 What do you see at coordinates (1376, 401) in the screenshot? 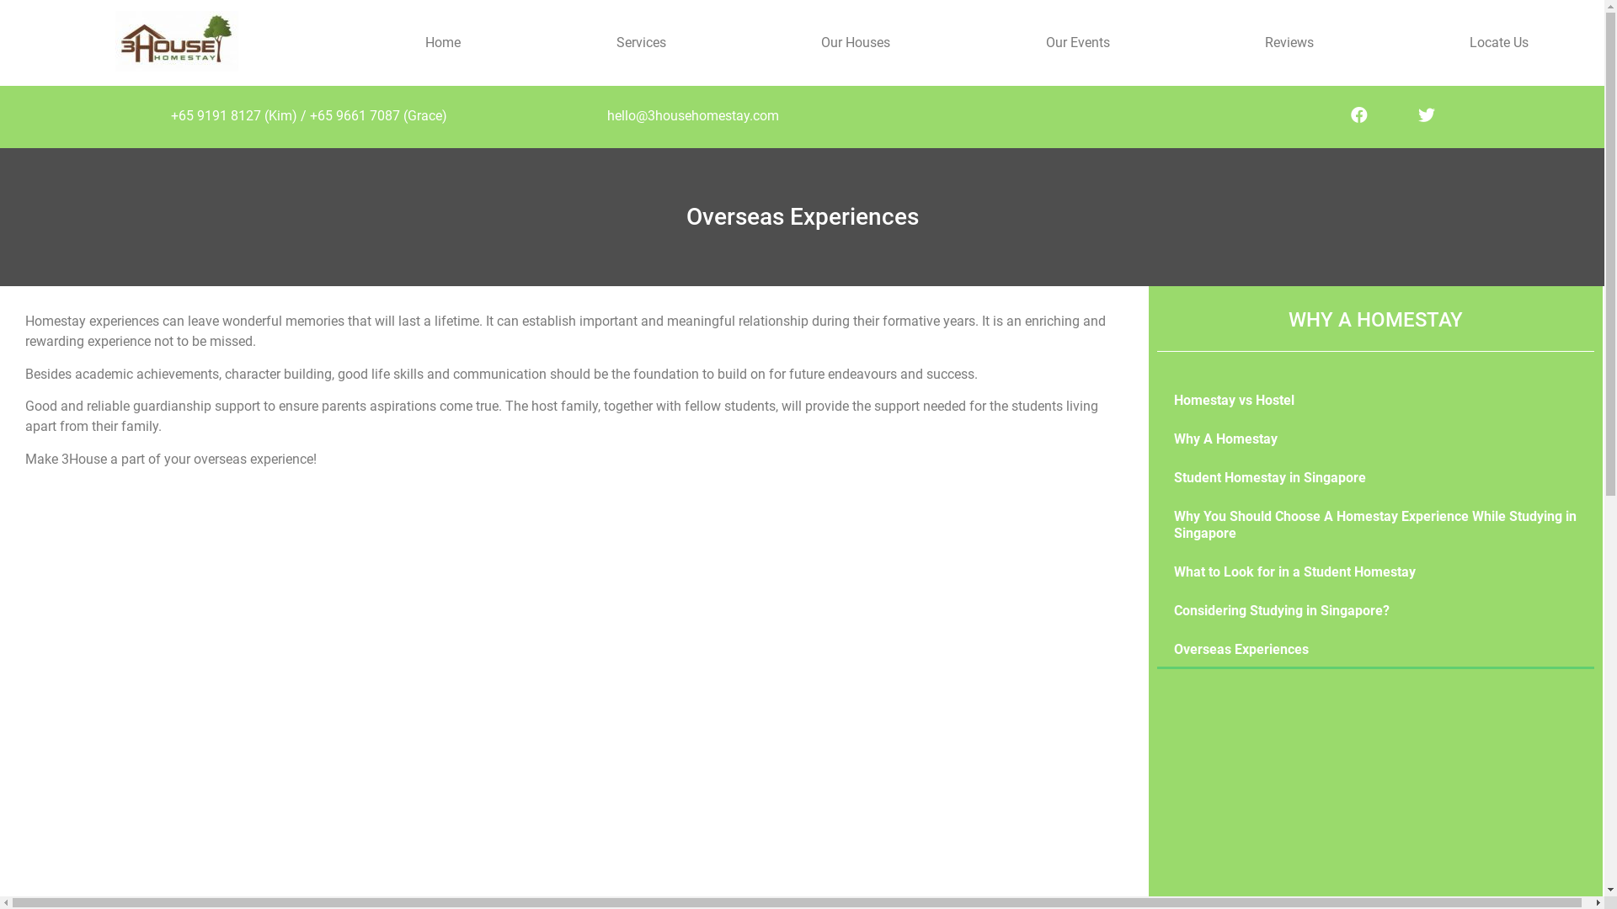
I see `Homestay vs Hostel` at bounding box center [1376, 401].